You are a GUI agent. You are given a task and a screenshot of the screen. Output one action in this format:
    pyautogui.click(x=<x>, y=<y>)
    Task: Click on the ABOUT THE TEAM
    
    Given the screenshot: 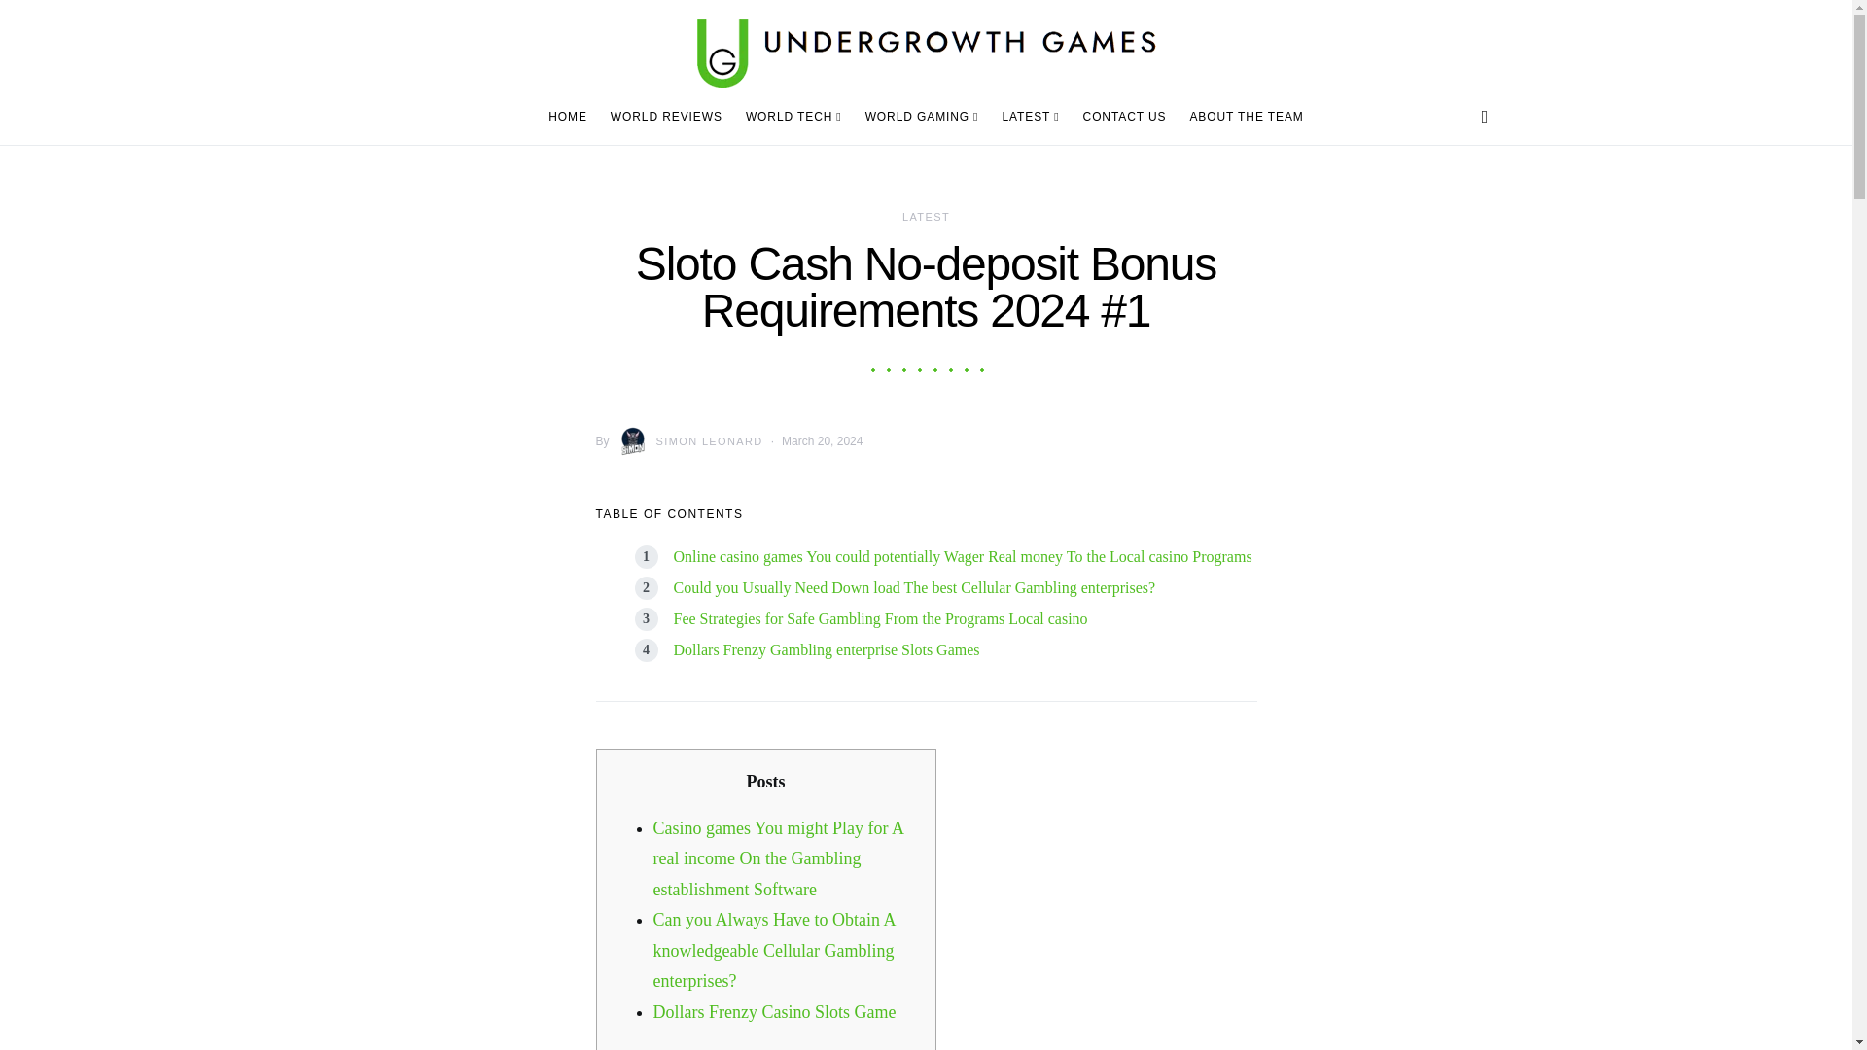 What is the action you would take?
    pyautogui.click(x=1241, y=117)
    